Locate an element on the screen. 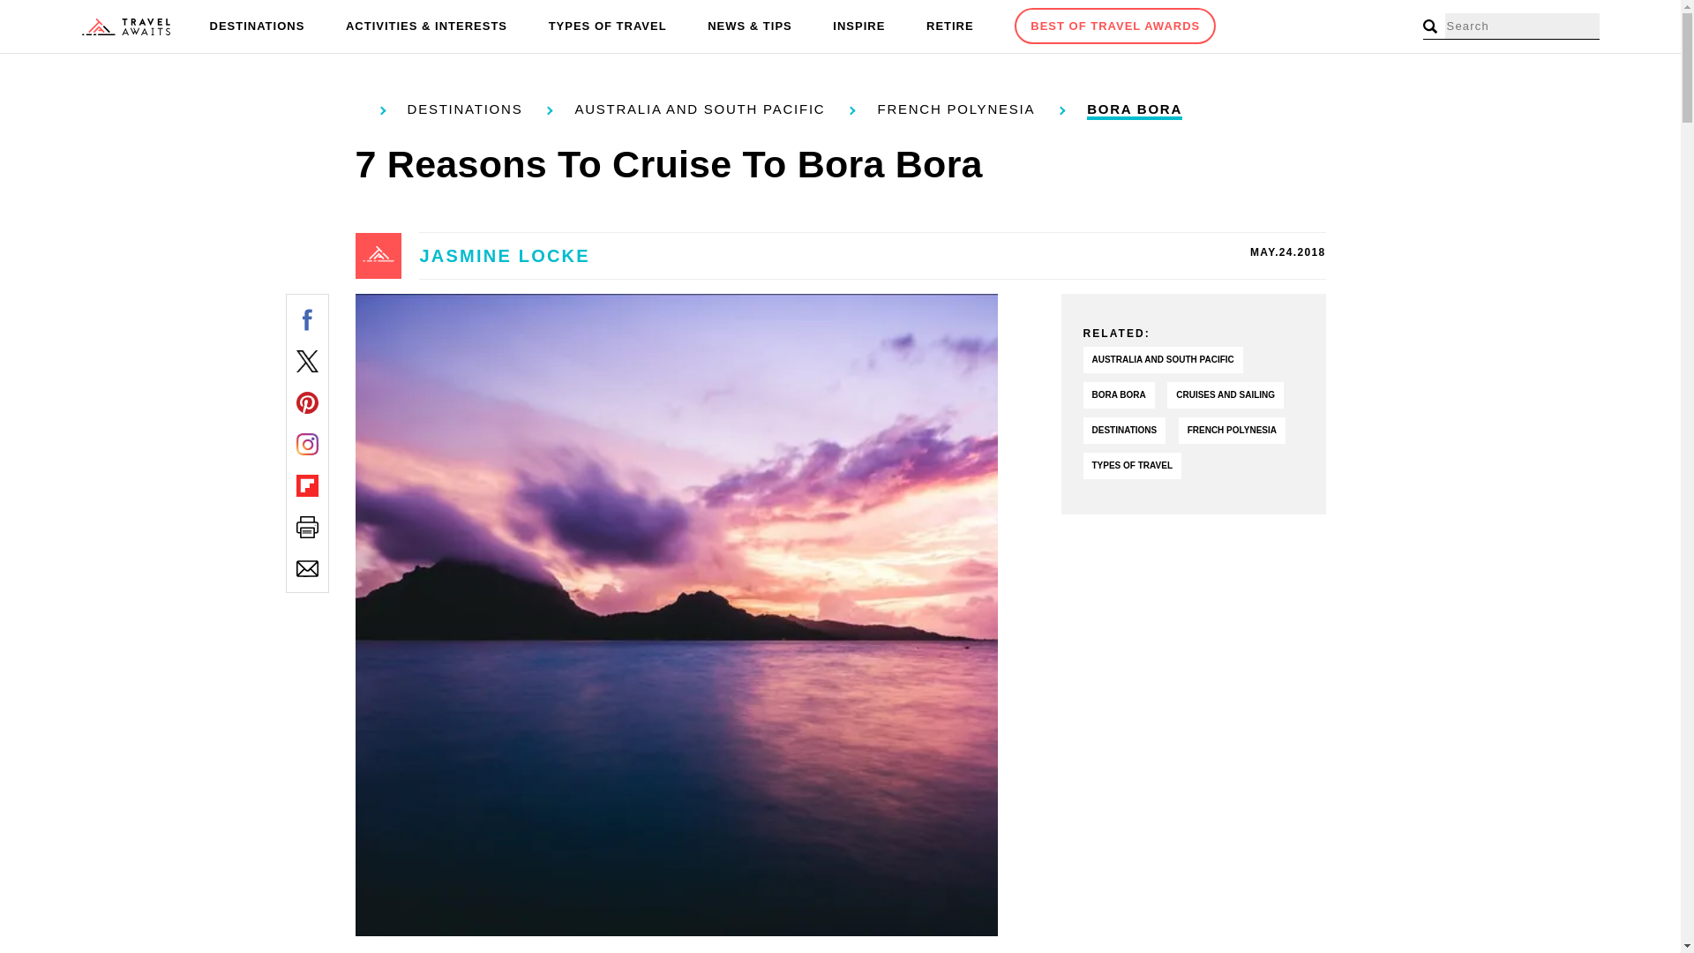 The width and height of the screenshot is (1694, 953). Twitter is located at coordinates (307, 362).